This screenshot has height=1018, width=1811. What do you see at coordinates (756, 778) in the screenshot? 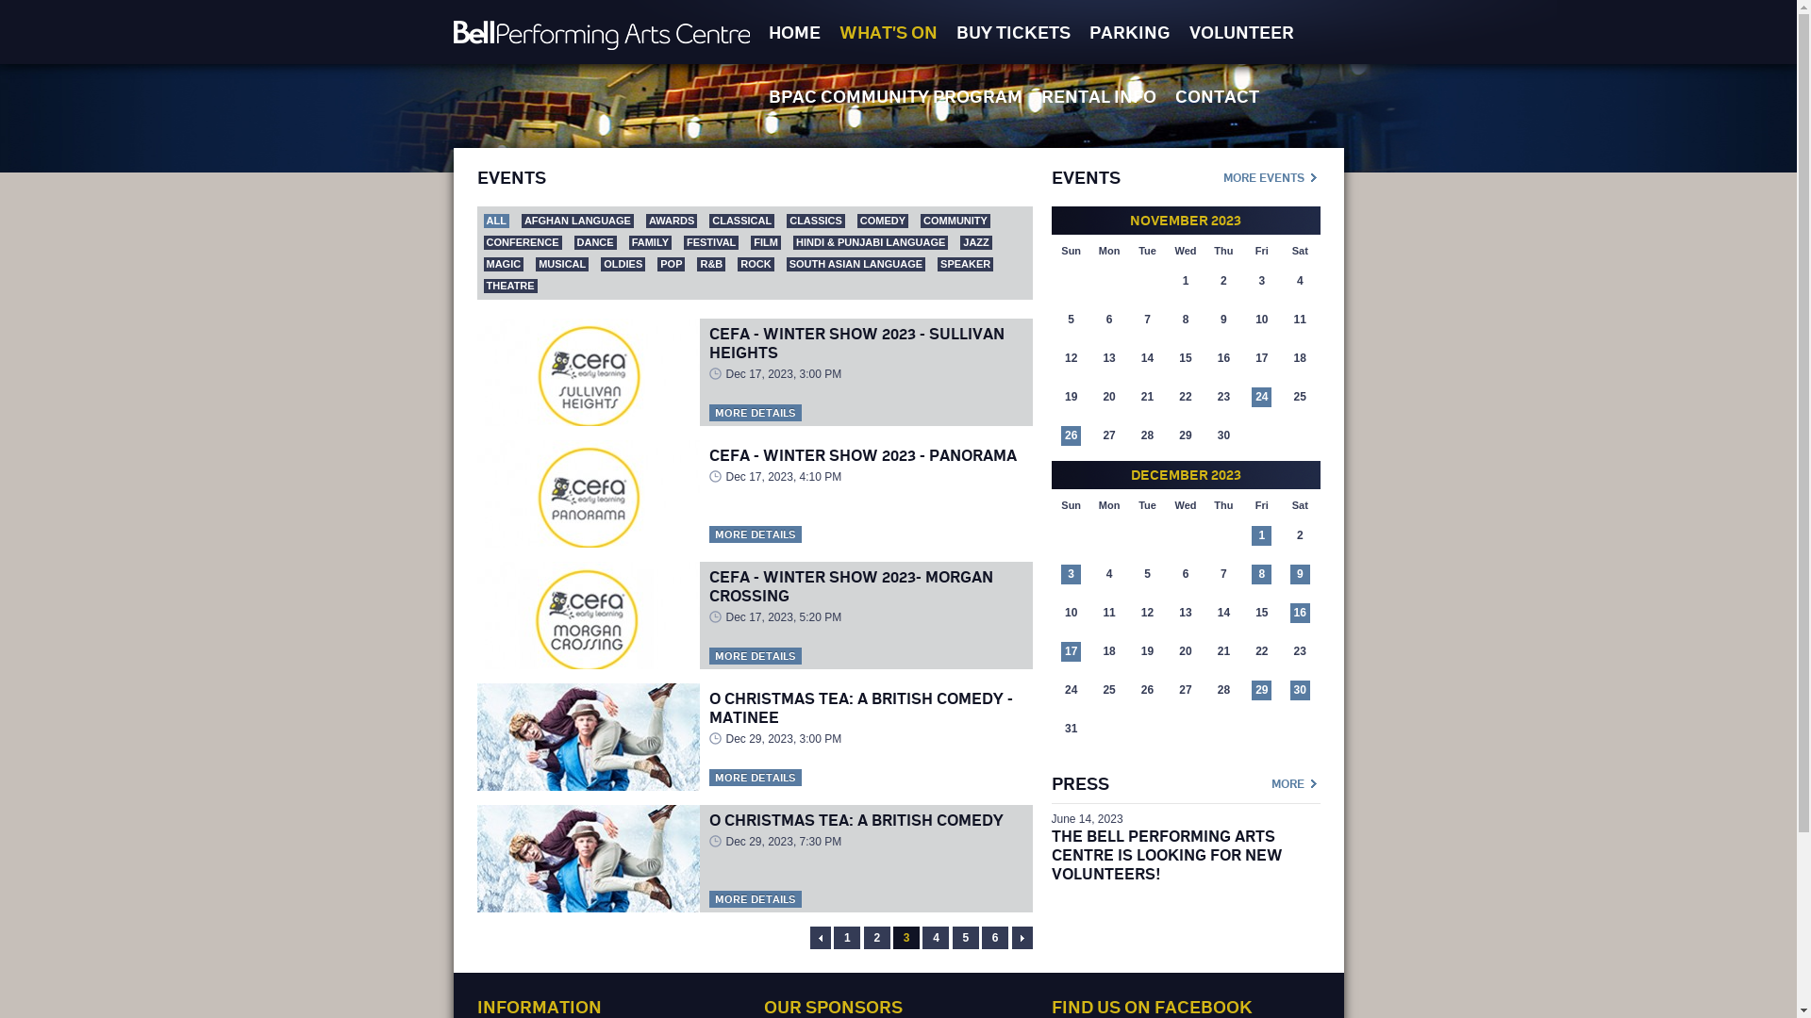
I see `MORE DETAILS` at bounding box center [756, 778].